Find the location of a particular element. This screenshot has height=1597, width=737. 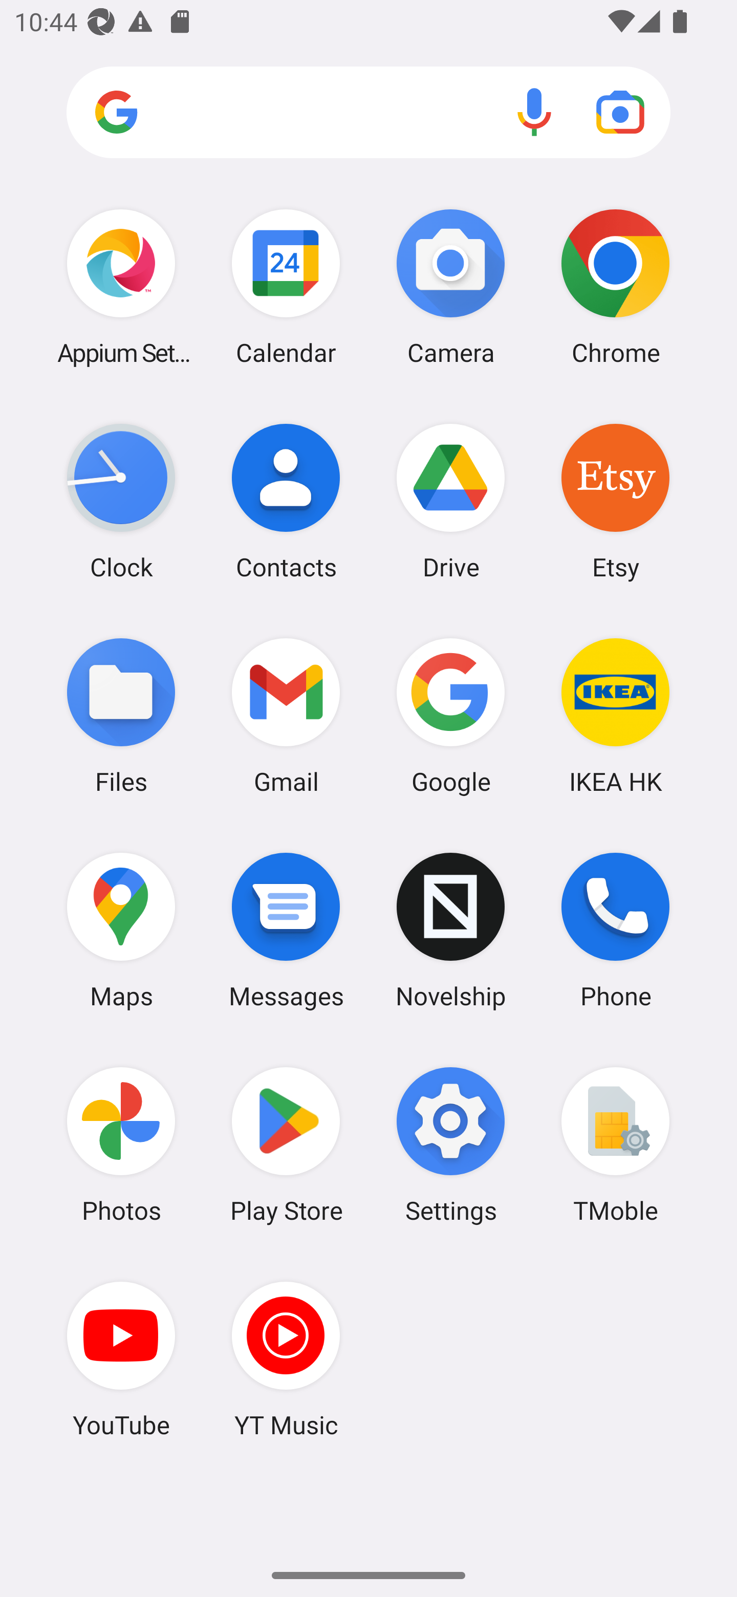

YouTube is located at coordinates (121, 1359).